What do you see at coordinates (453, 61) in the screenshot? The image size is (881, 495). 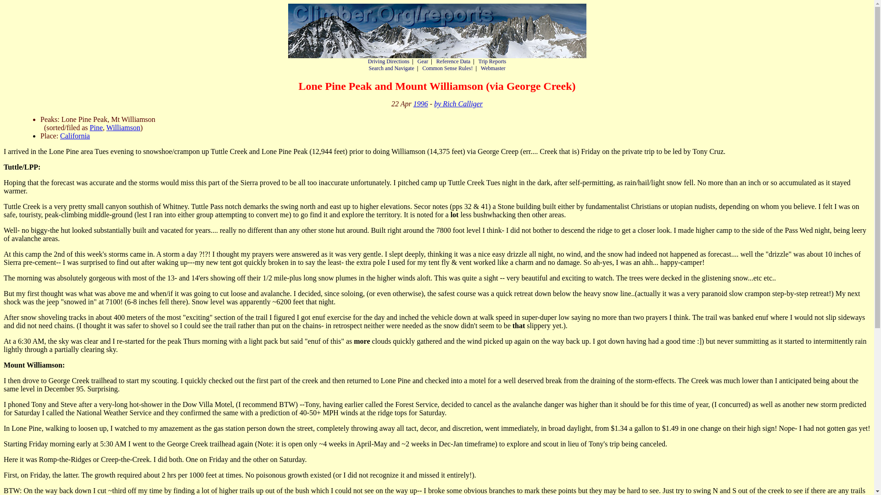 I see `Reference Data` at bounding box center [453, 61].